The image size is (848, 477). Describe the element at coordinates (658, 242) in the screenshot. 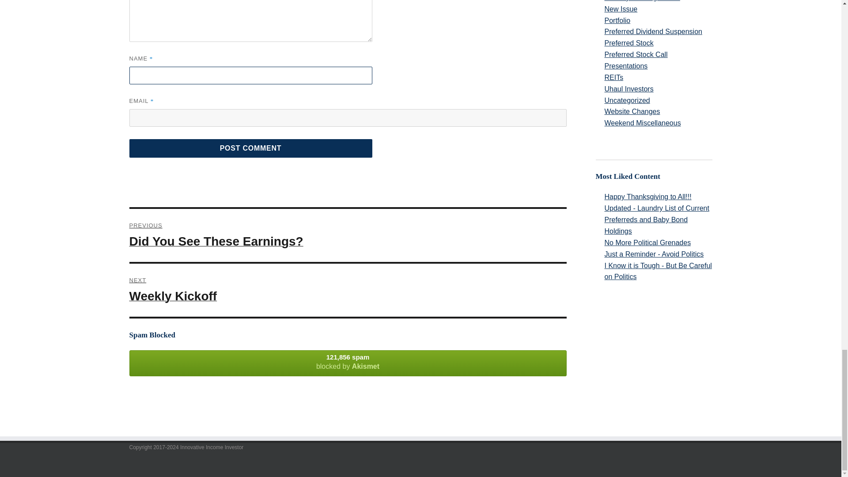

I see `No More Political Grenades` at that location.